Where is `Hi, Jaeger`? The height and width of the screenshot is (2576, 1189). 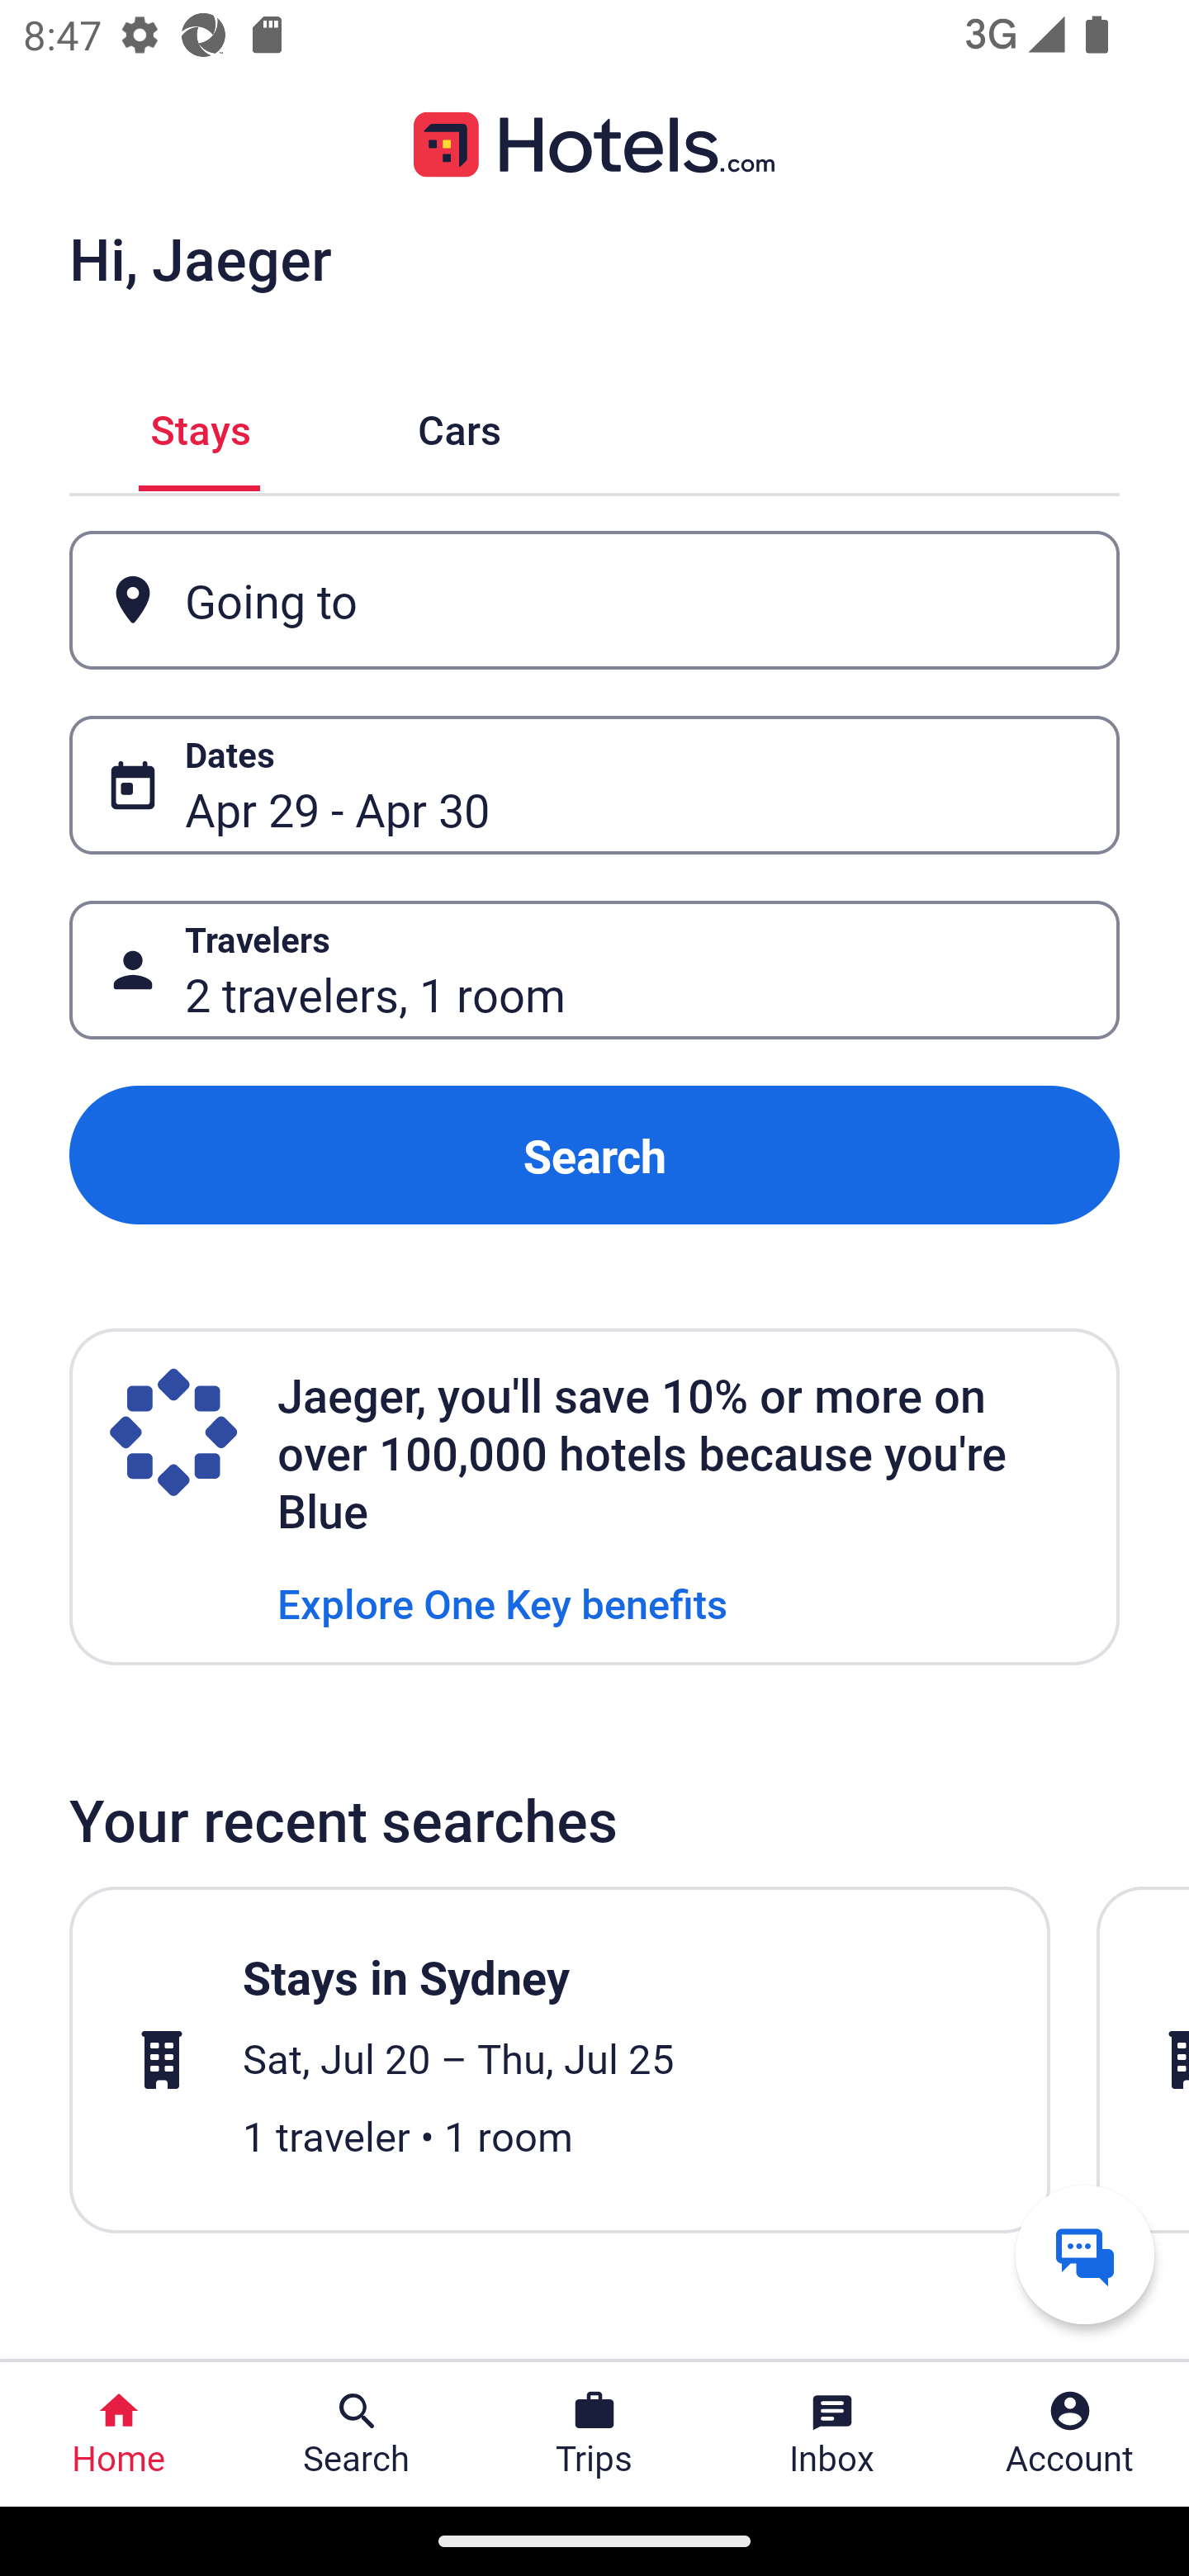 Hi, Jaeger is located at coordinates (200, 258).